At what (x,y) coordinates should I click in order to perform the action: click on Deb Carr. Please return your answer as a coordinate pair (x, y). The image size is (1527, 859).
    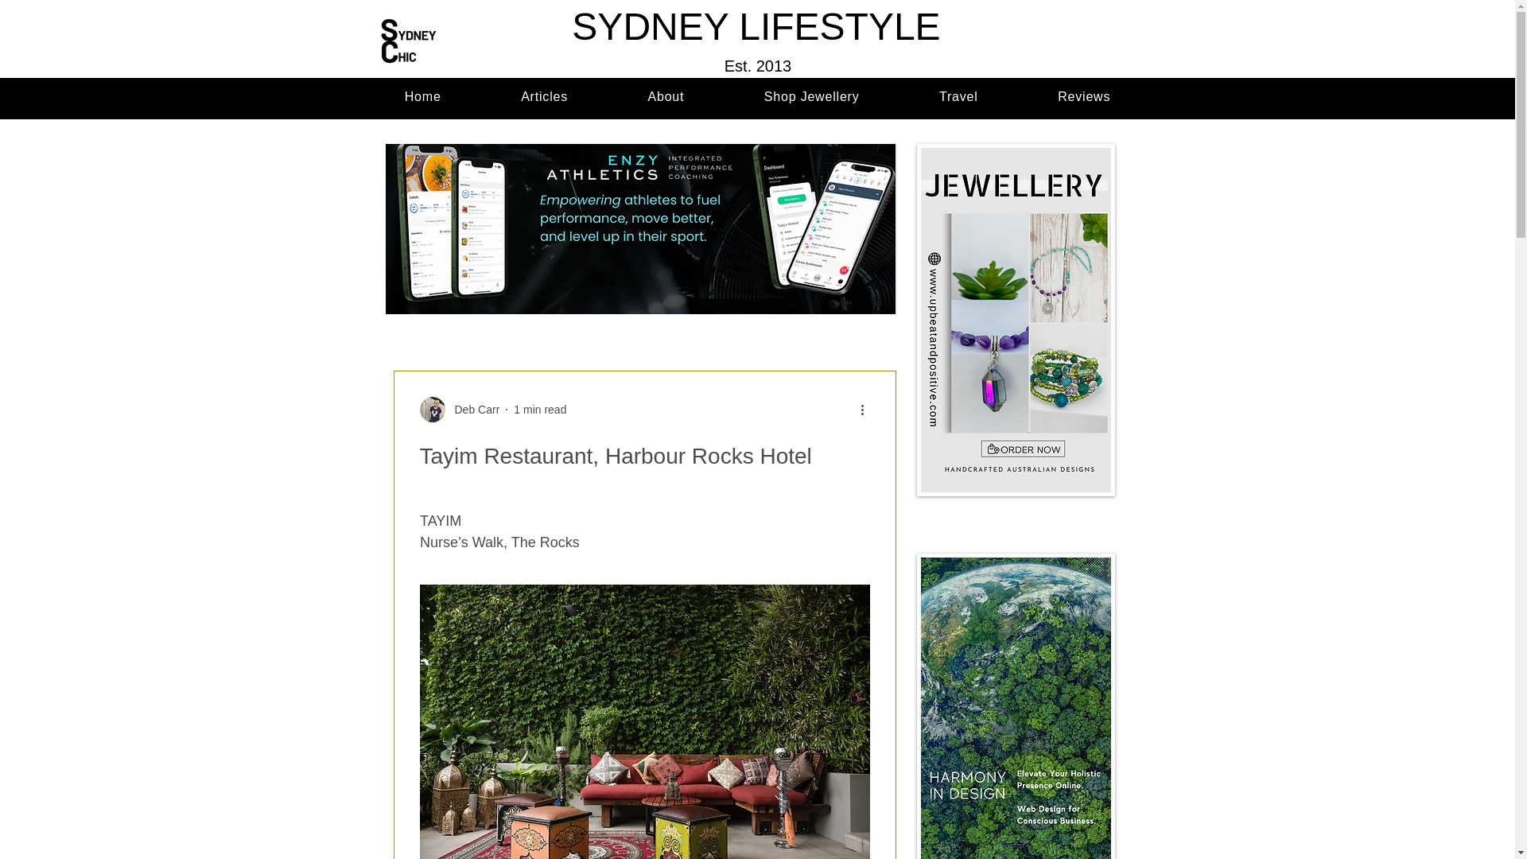
    Looking at the image, I should click on (757, 97).